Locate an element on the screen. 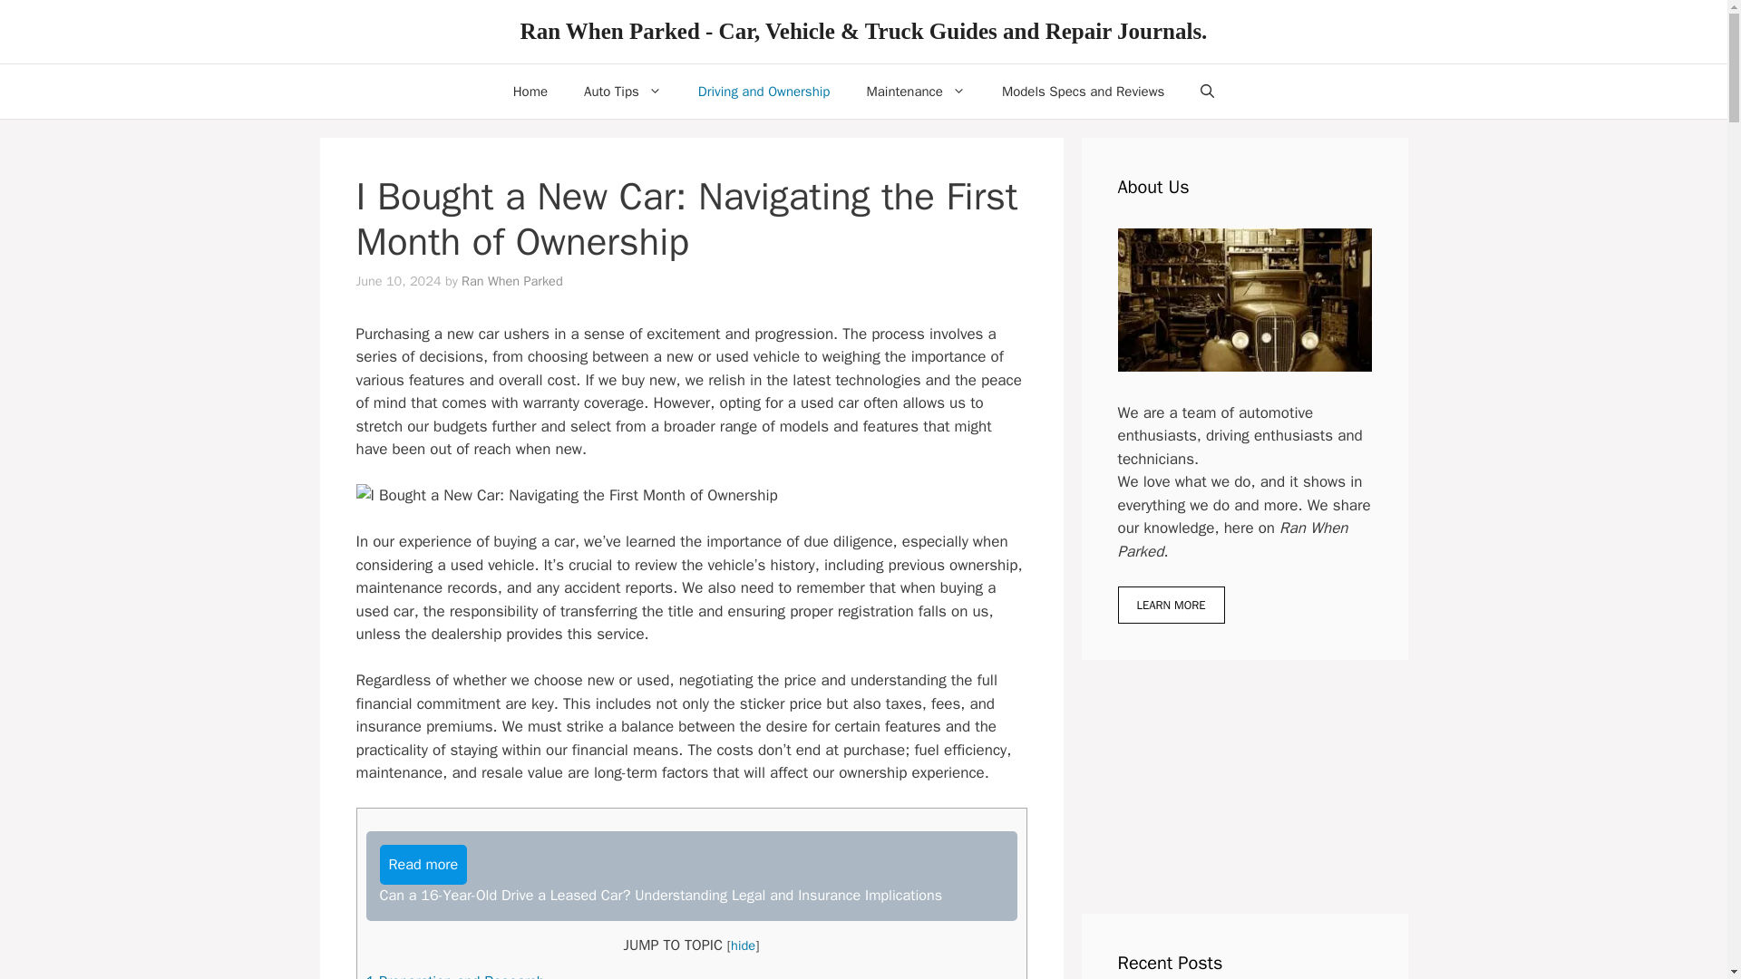 The height and width of the screenshot is (979, 1741). Auto Tips is located at coordinates (623, 91).